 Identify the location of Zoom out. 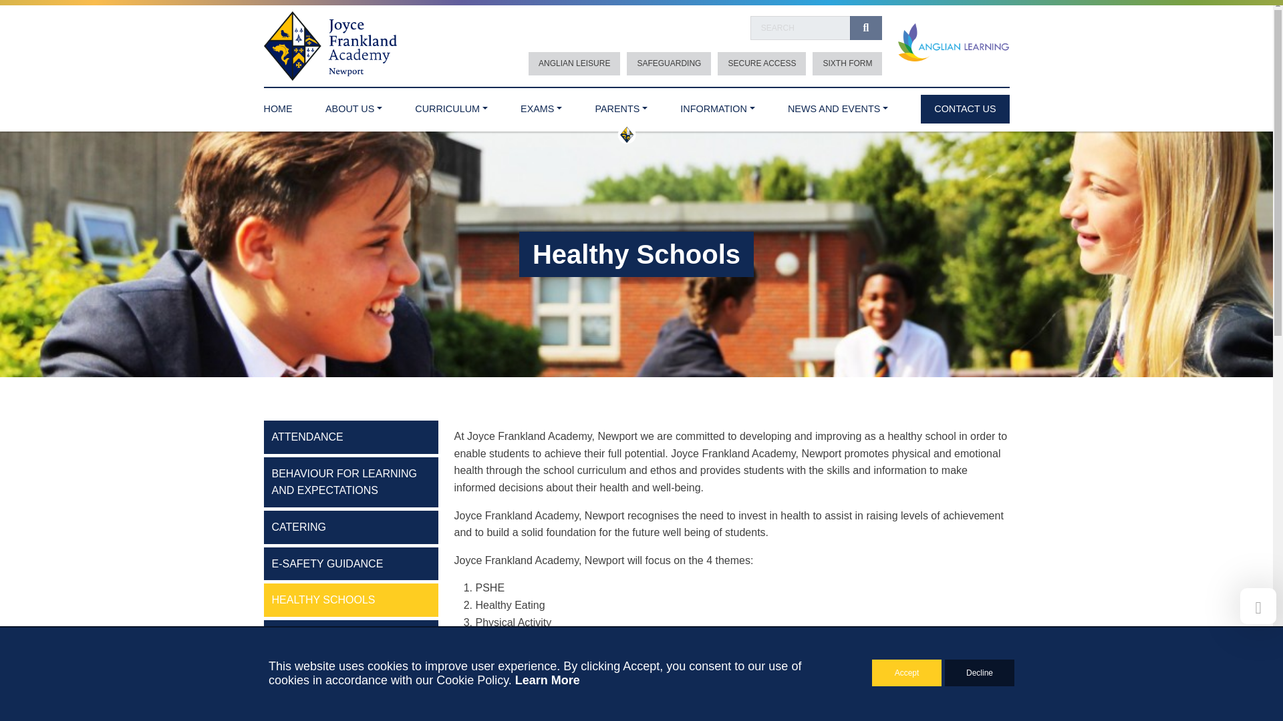
(789, 505).